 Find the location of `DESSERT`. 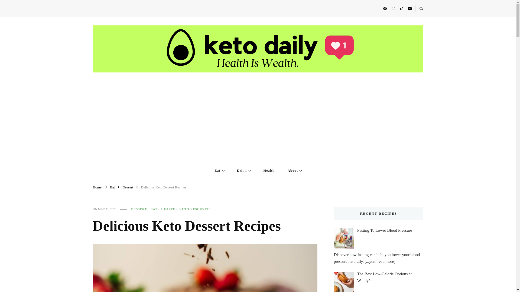

DESSERT is located at coordinates (140, 209).